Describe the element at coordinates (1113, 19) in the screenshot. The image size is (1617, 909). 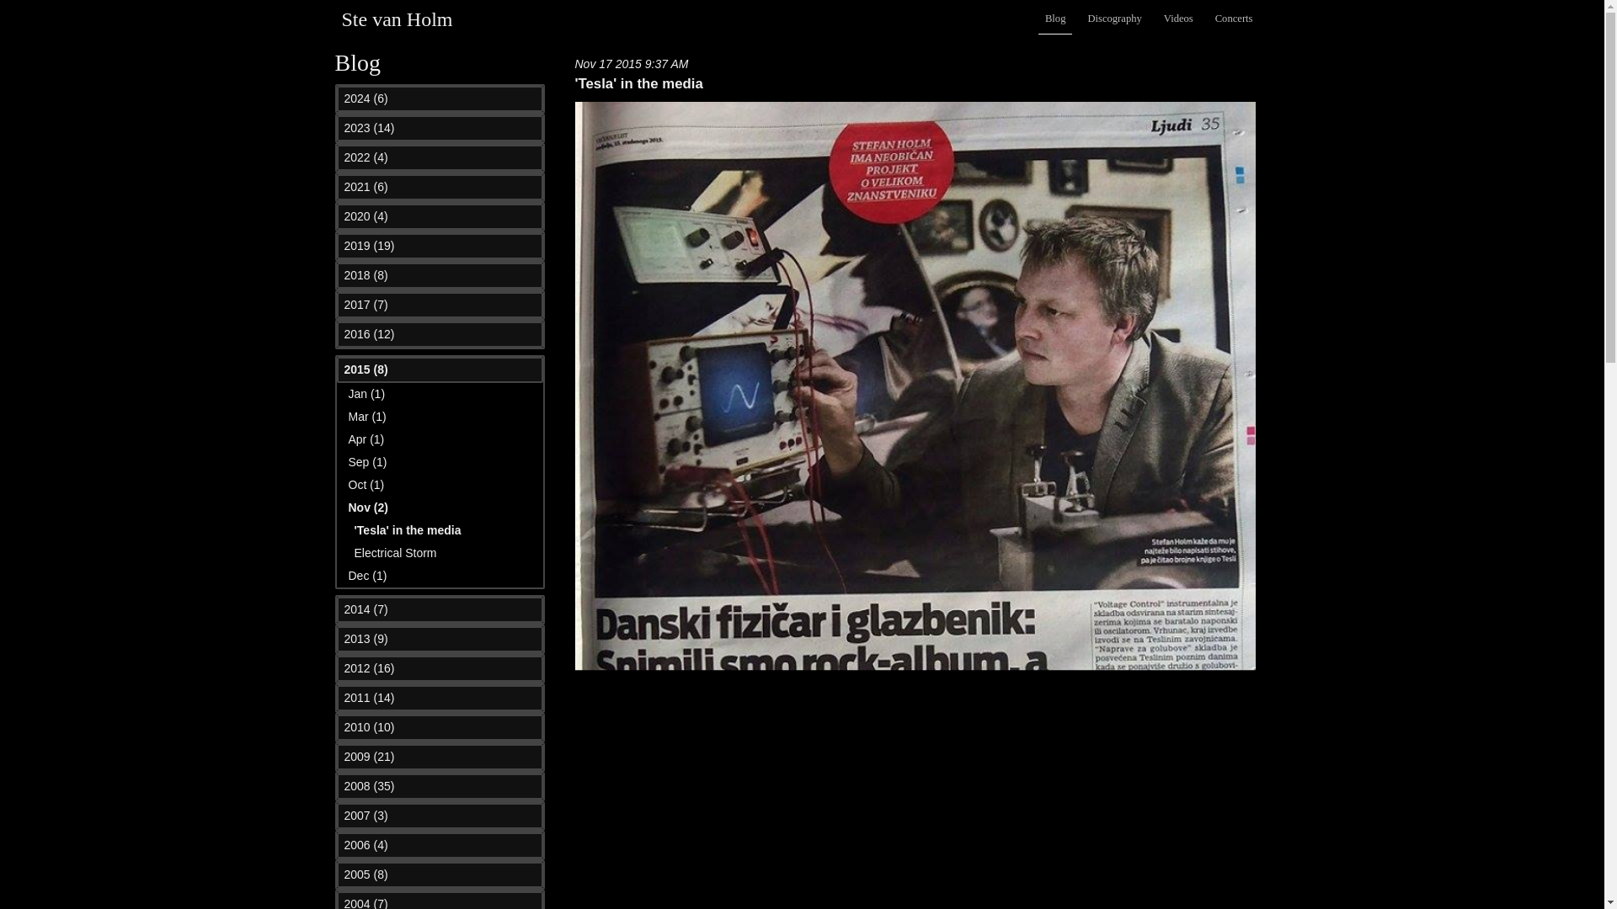
I see `Discography` at that location.